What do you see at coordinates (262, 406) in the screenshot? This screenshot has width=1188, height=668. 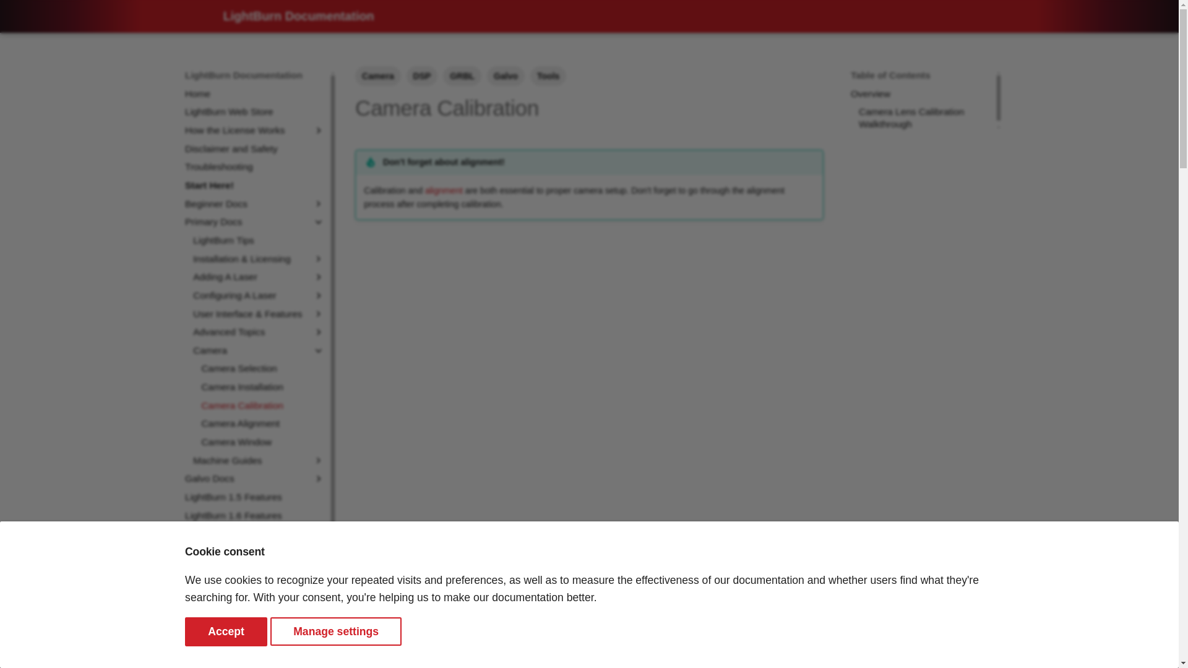 I see `Camera Calibration` at bounding box center [262, 406].